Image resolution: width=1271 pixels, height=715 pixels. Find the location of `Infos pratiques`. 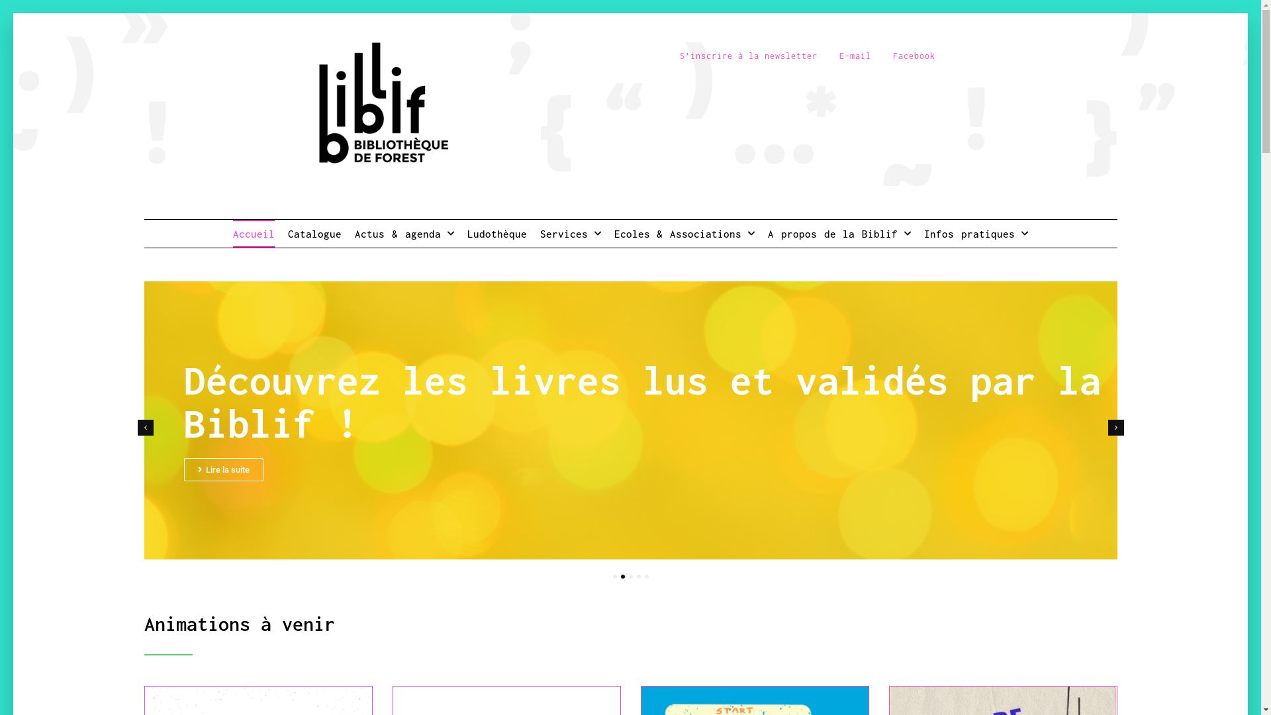

Infos pratiques is located at coordinates (976, 233).